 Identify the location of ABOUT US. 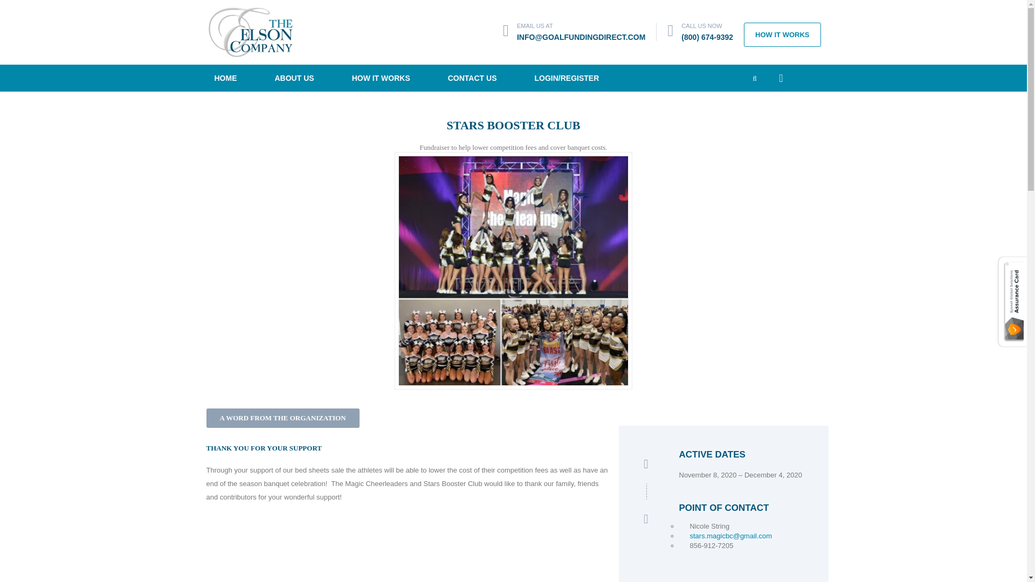
(294, 78).